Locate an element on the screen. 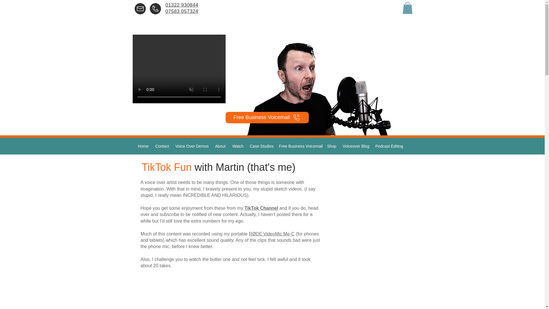  Voice Over Demos is located at coordinates (192, 146).